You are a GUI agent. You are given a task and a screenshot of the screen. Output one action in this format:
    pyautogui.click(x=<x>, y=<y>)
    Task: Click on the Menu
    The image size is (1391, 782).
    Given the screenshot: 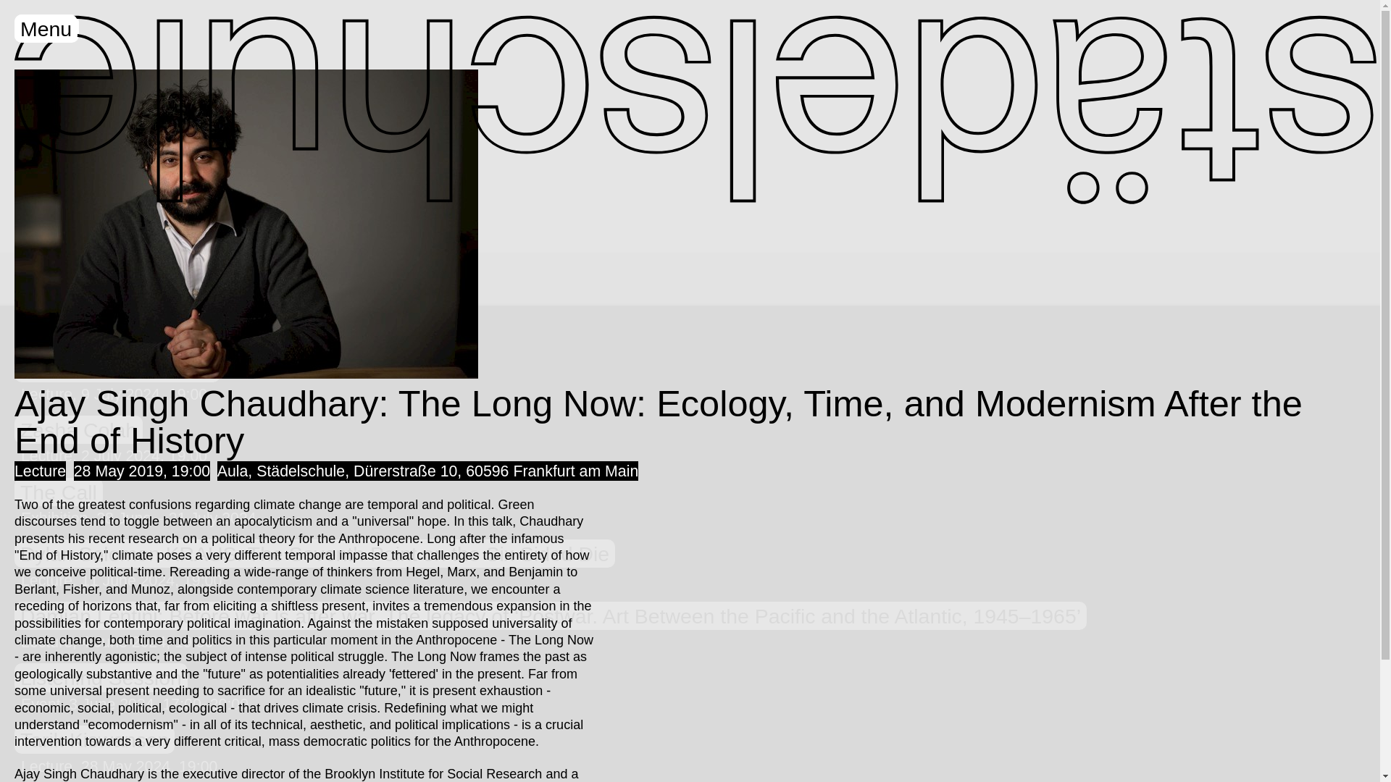 What is the action you would take?
    pyautogui.click(x=46, y=29)
    